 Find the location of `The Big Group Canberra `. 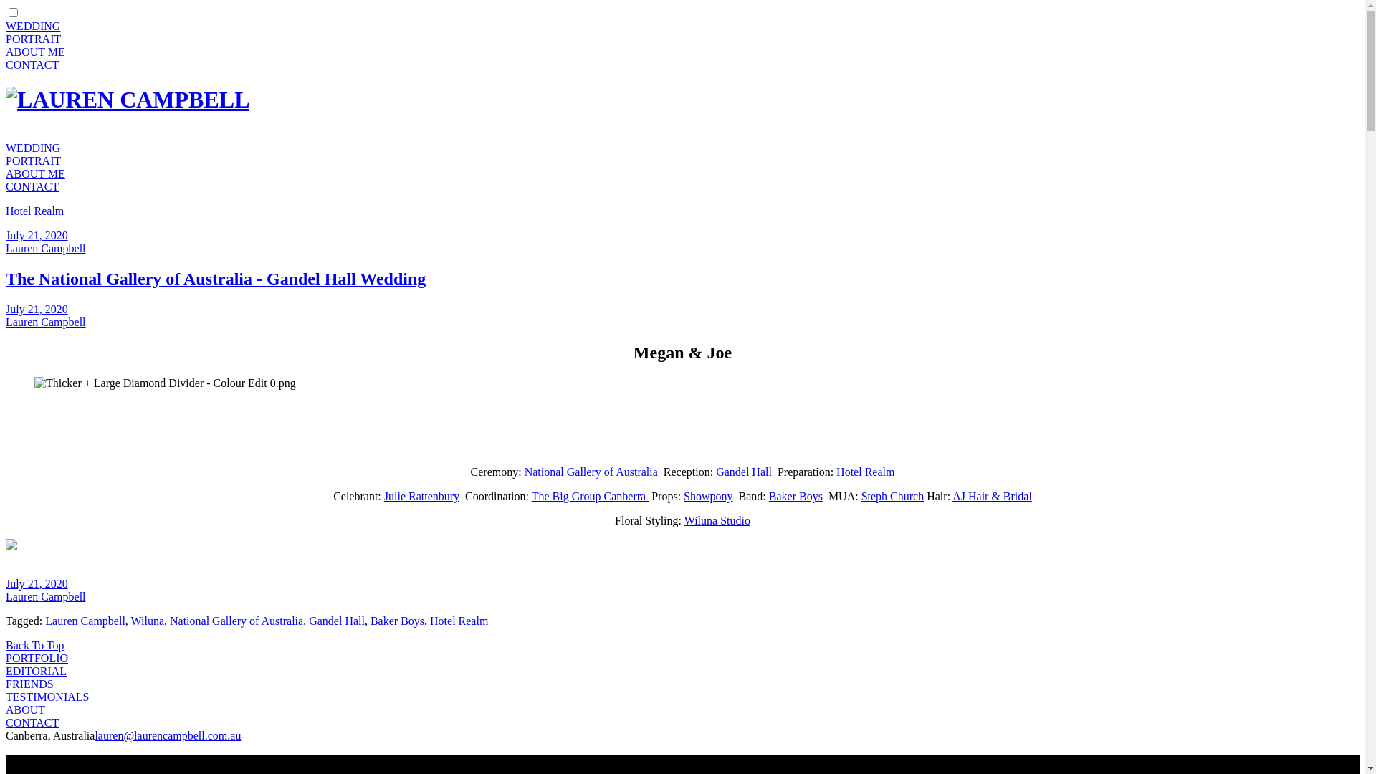

The Big Group Canberra  is located at coordinates (591, 496).